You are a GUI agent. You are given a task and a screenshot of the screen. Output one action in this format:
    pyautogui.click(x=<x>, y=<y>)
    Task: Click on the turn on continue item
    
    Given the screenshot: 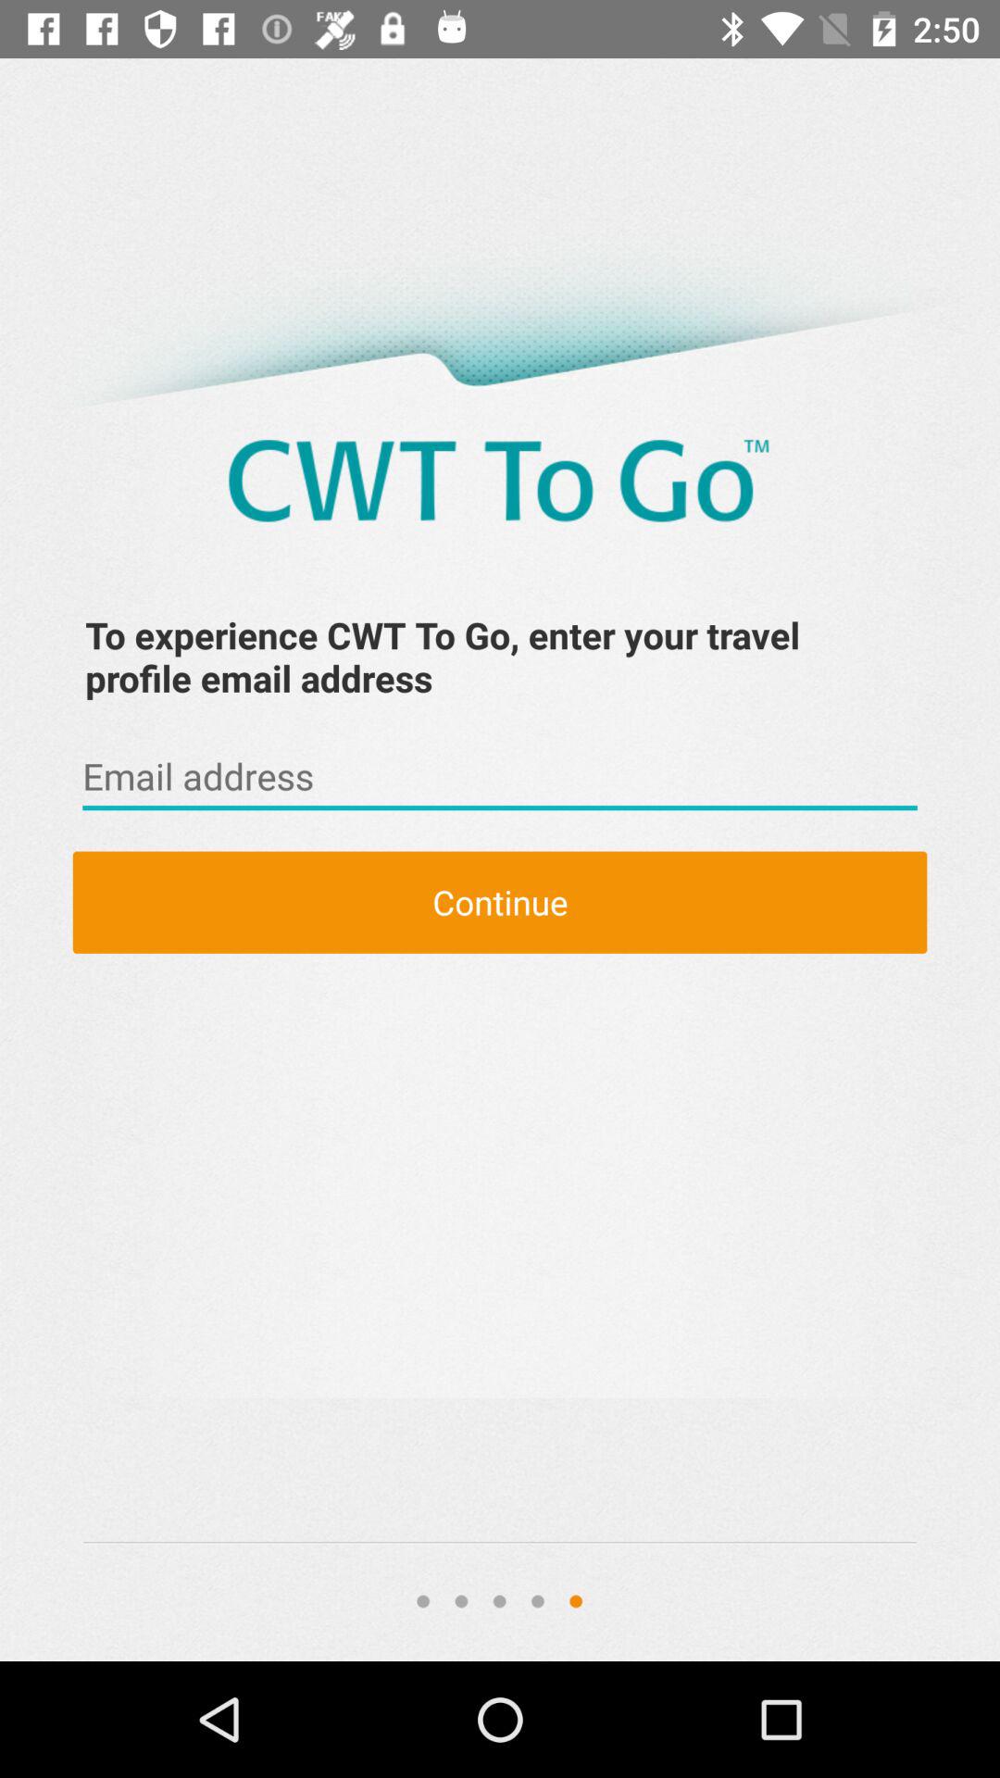 What is the action you would take?
    pyautogui.click(x=500, y=902)
    